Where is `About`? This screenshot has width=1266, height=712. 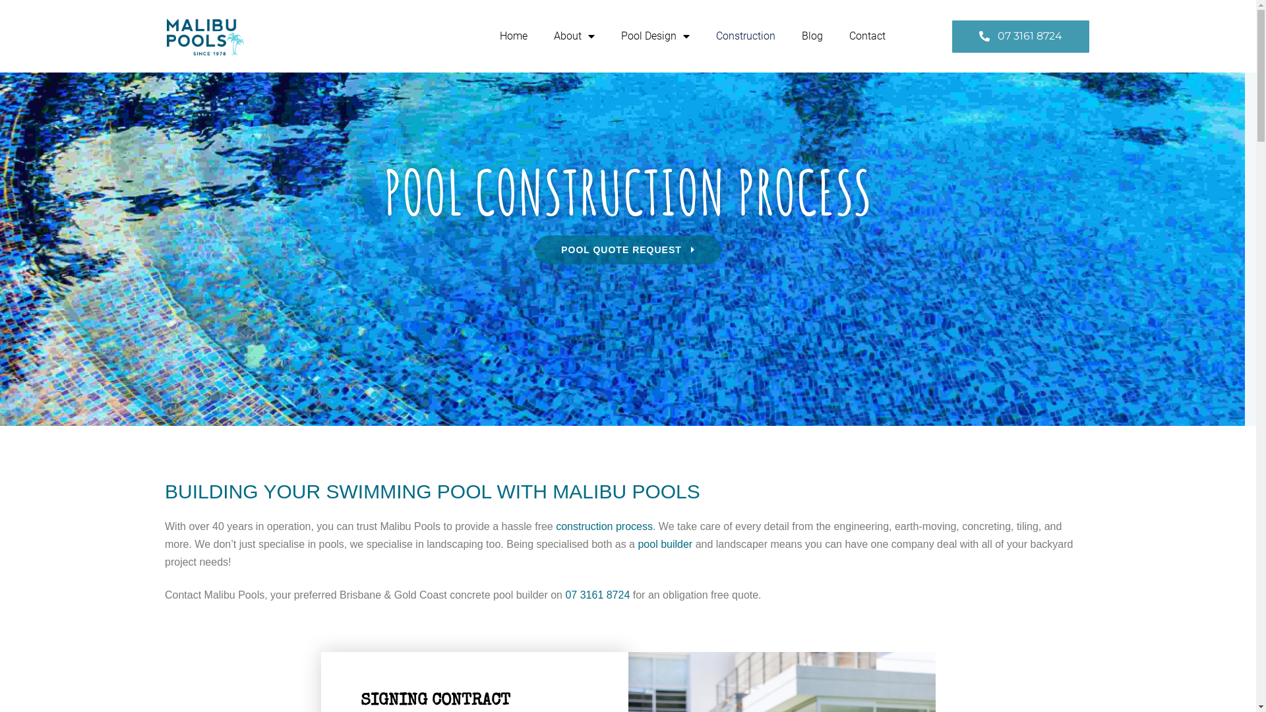
About is located at coordinates (574, 36).